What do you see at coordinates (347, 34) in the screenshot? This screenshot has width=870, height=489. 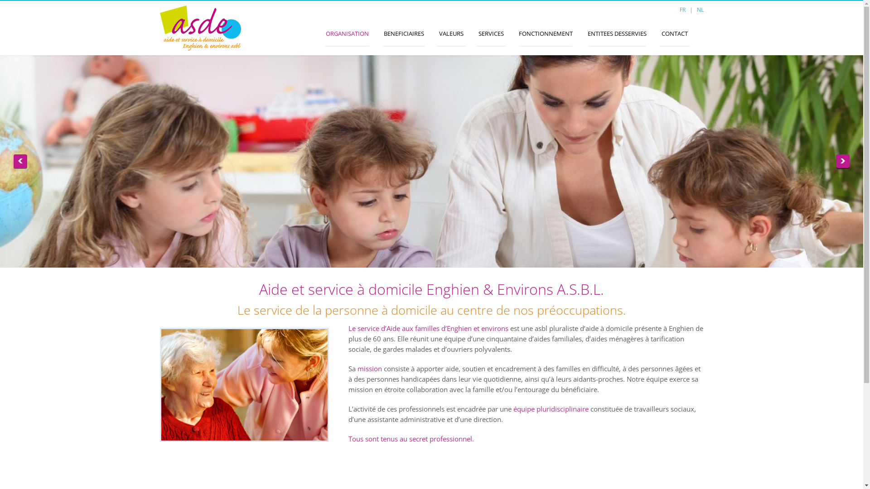 I see `ORGANISATION` at bounding box center [347, 34].